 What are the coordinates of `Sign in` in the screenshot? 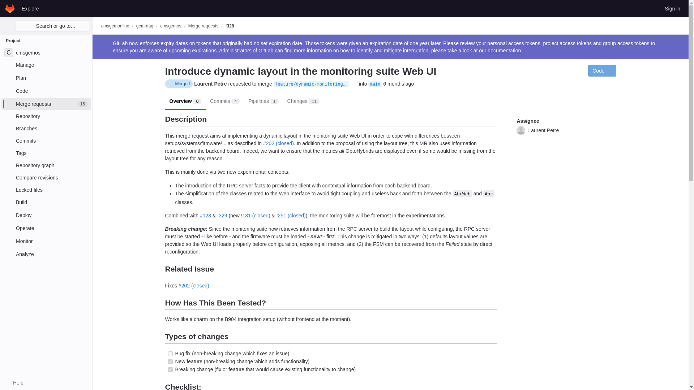 It's located at (46, 153).